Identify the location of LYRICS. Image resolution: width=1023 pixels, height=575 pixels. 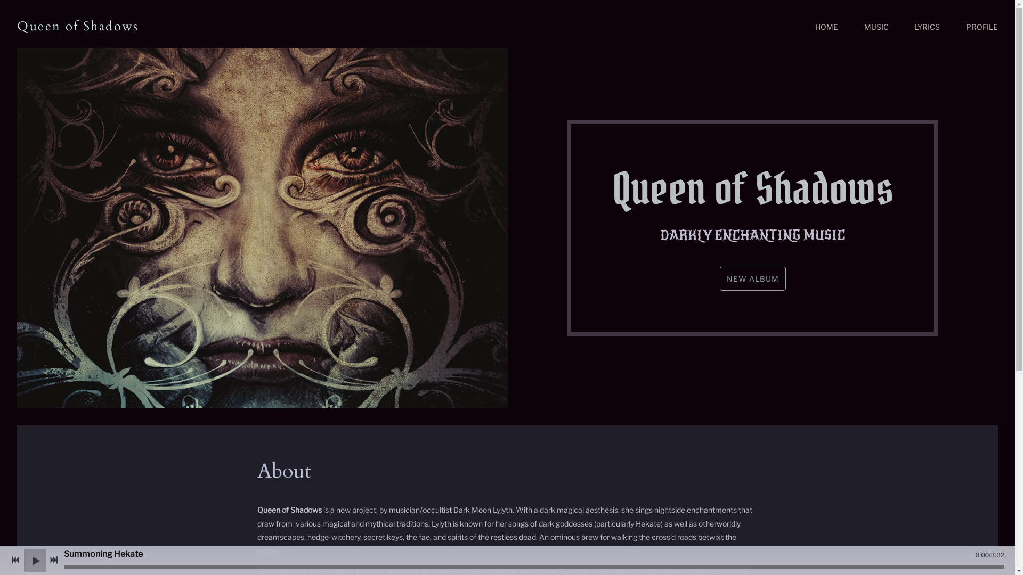
(927, 27).